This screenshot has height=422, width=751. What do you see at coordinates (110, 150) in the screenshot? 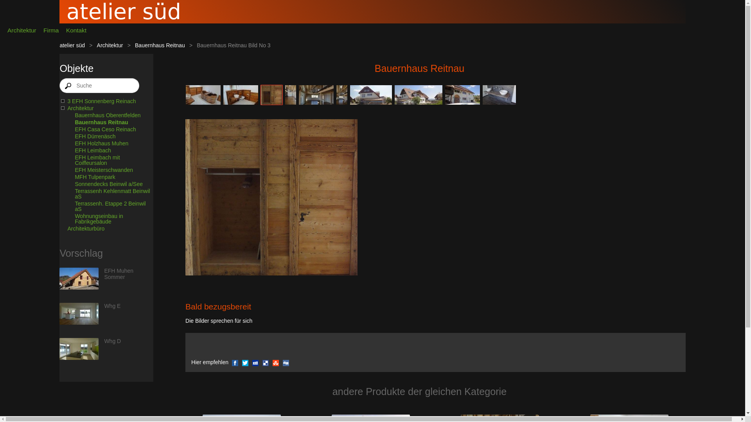
I see `EFH Leimbach` at bounding box center [110, 150].